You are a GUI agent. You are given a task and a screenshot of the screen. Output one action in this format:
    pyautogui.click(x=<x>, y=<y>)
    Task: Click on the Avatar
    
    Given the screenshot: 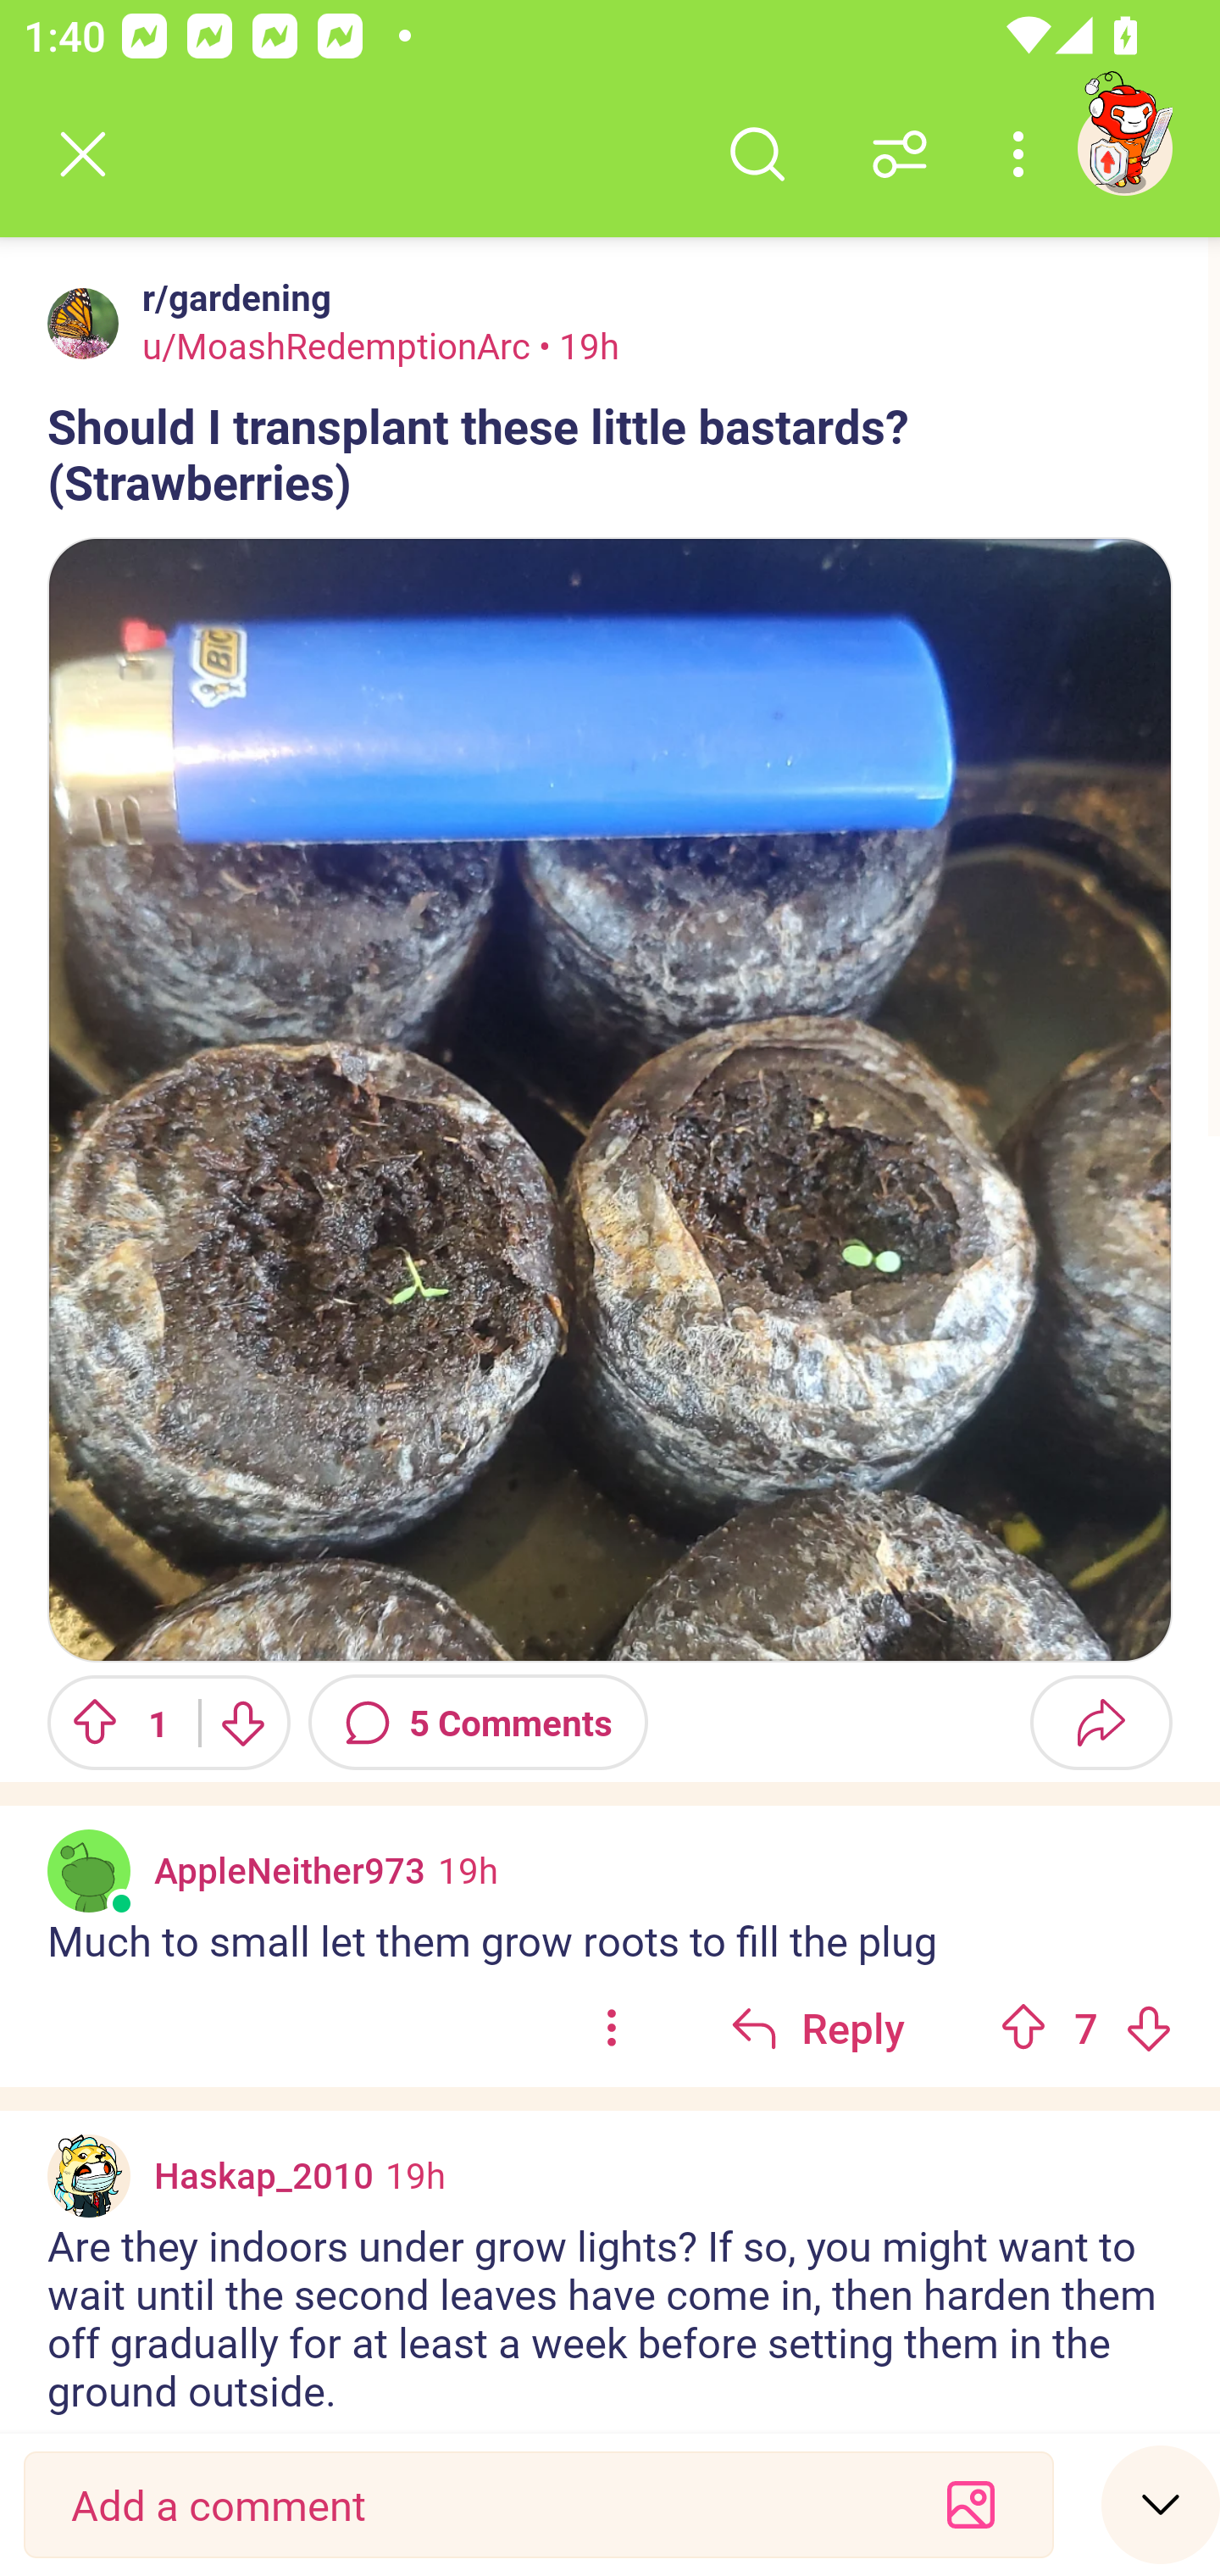 What is the action you would take?
    pyautogui.click(x=89, y=1869)
    